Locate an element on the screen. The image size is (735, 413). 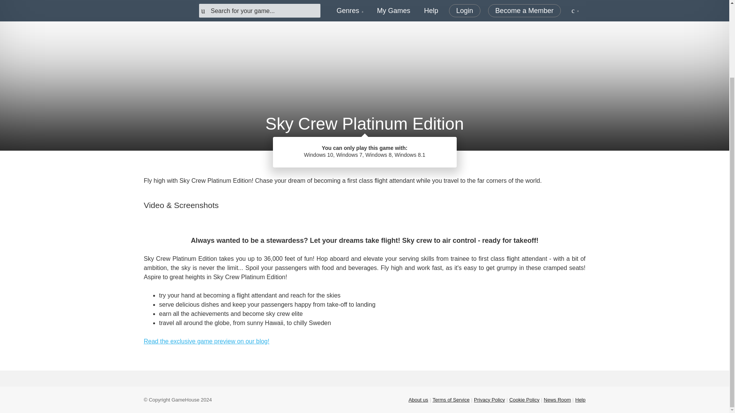
Time Management is located at coordinates (332, 161).